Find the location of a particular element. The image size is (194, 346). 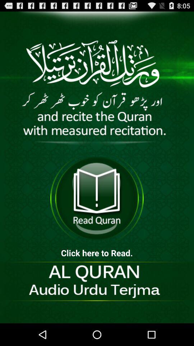

read quran is located at coordinates (97, 198).